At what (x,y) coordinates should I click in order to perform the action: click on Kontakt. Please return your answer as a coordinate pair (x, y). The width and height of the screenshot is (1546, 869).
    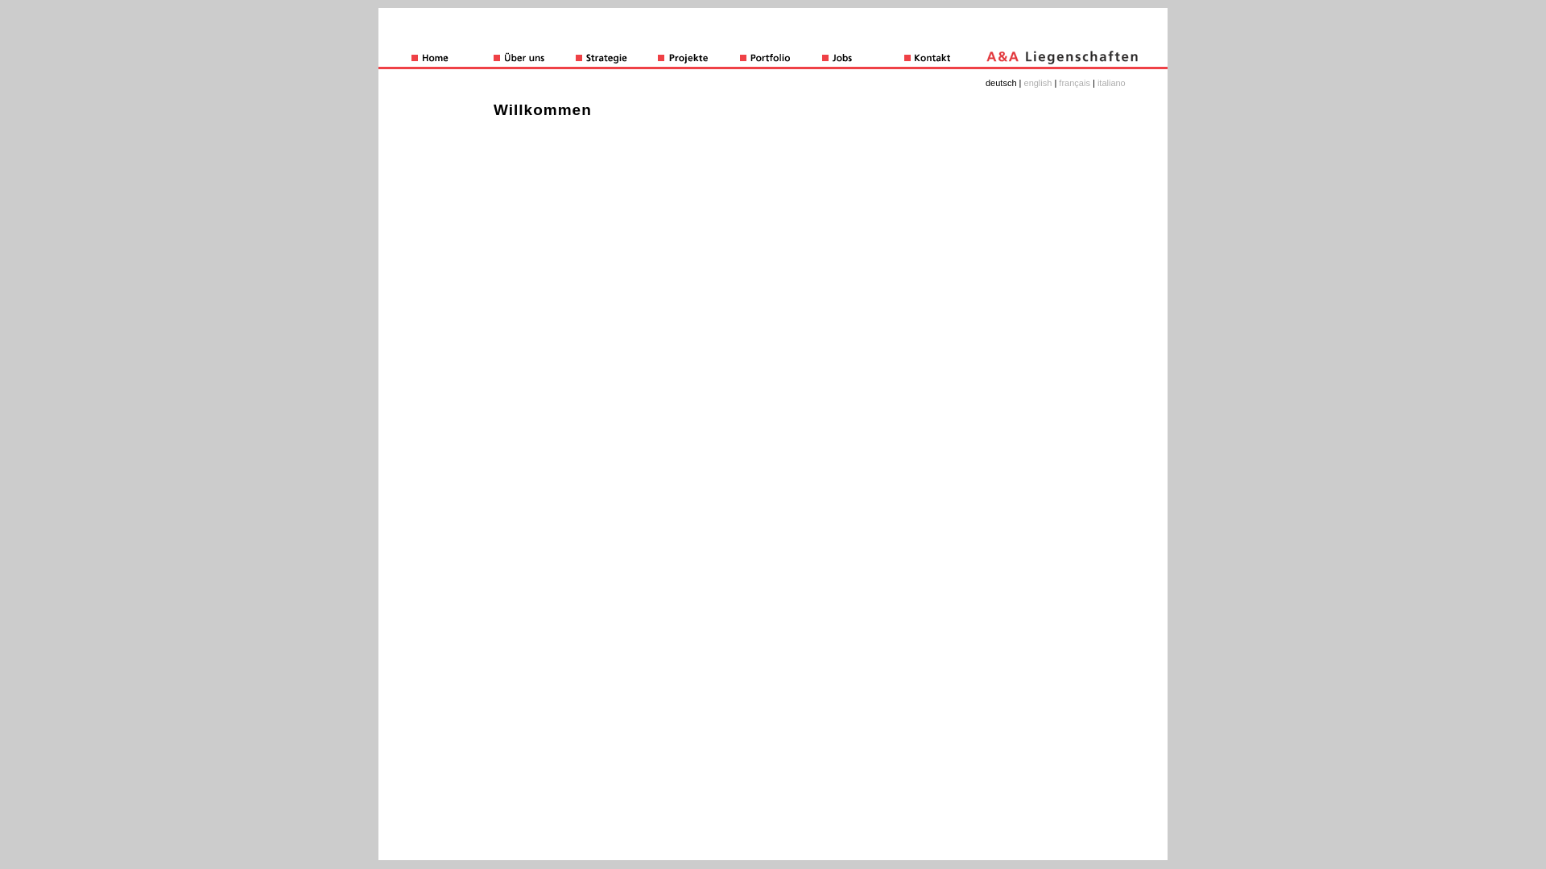
    Looking at the image, I should click on (945, 59).